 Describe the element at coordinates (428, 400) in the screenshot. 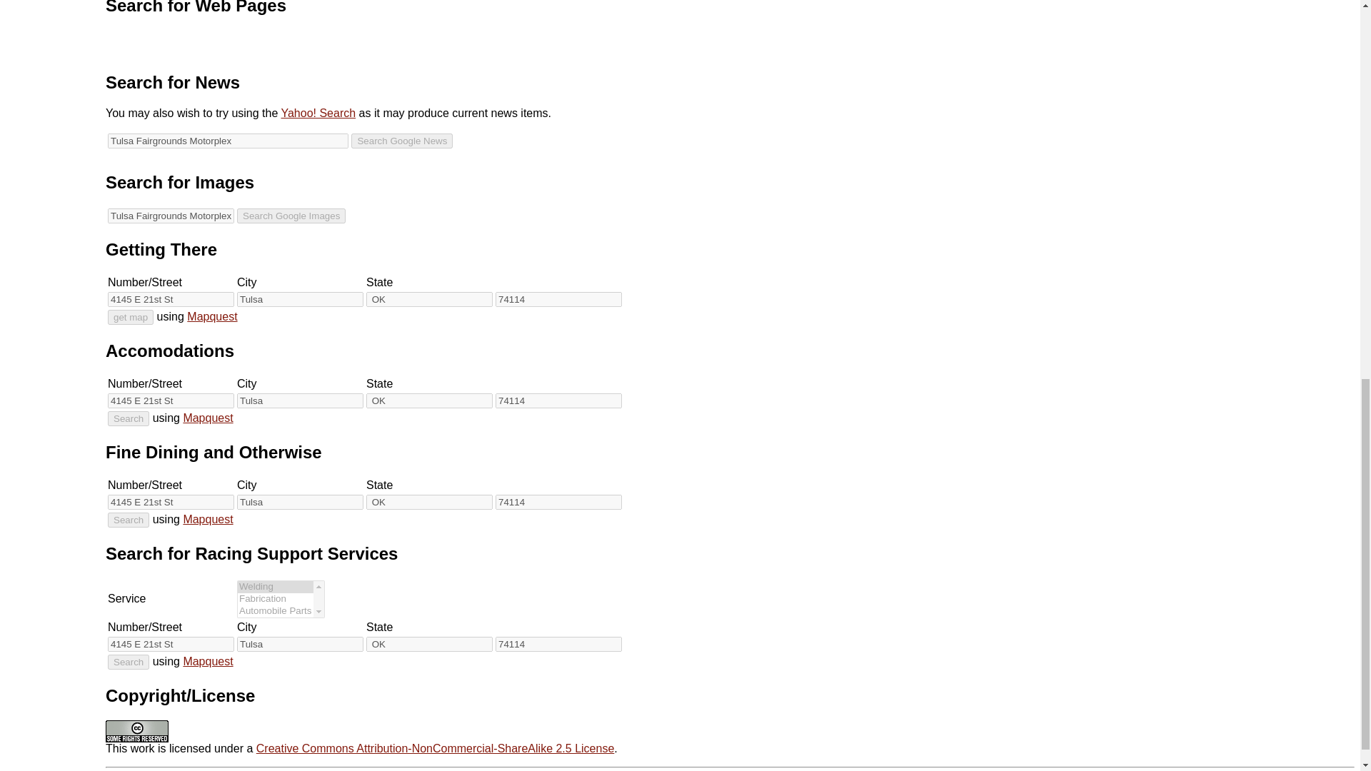

I see ` OK` at that location.